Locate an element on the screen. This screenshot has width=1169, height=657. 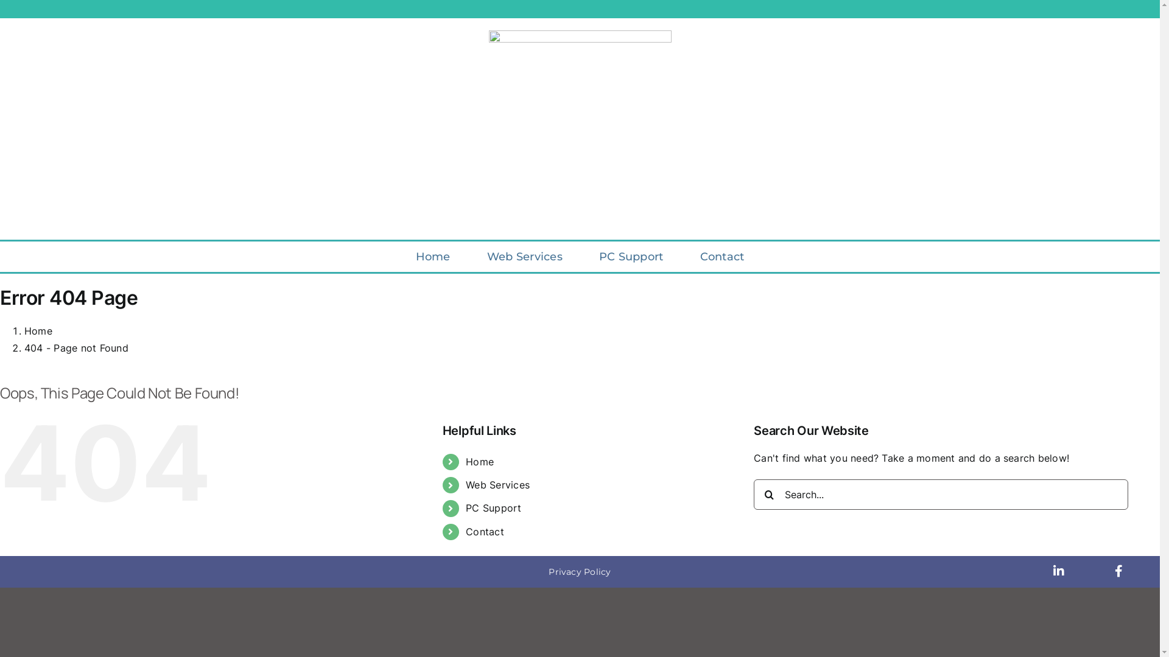
Web Services is located at coordinates (498, 485).